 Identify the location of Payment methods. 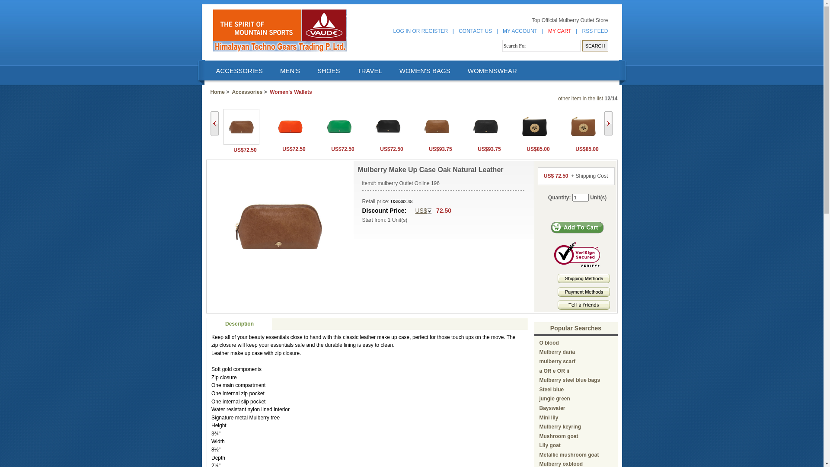
(584, 295).